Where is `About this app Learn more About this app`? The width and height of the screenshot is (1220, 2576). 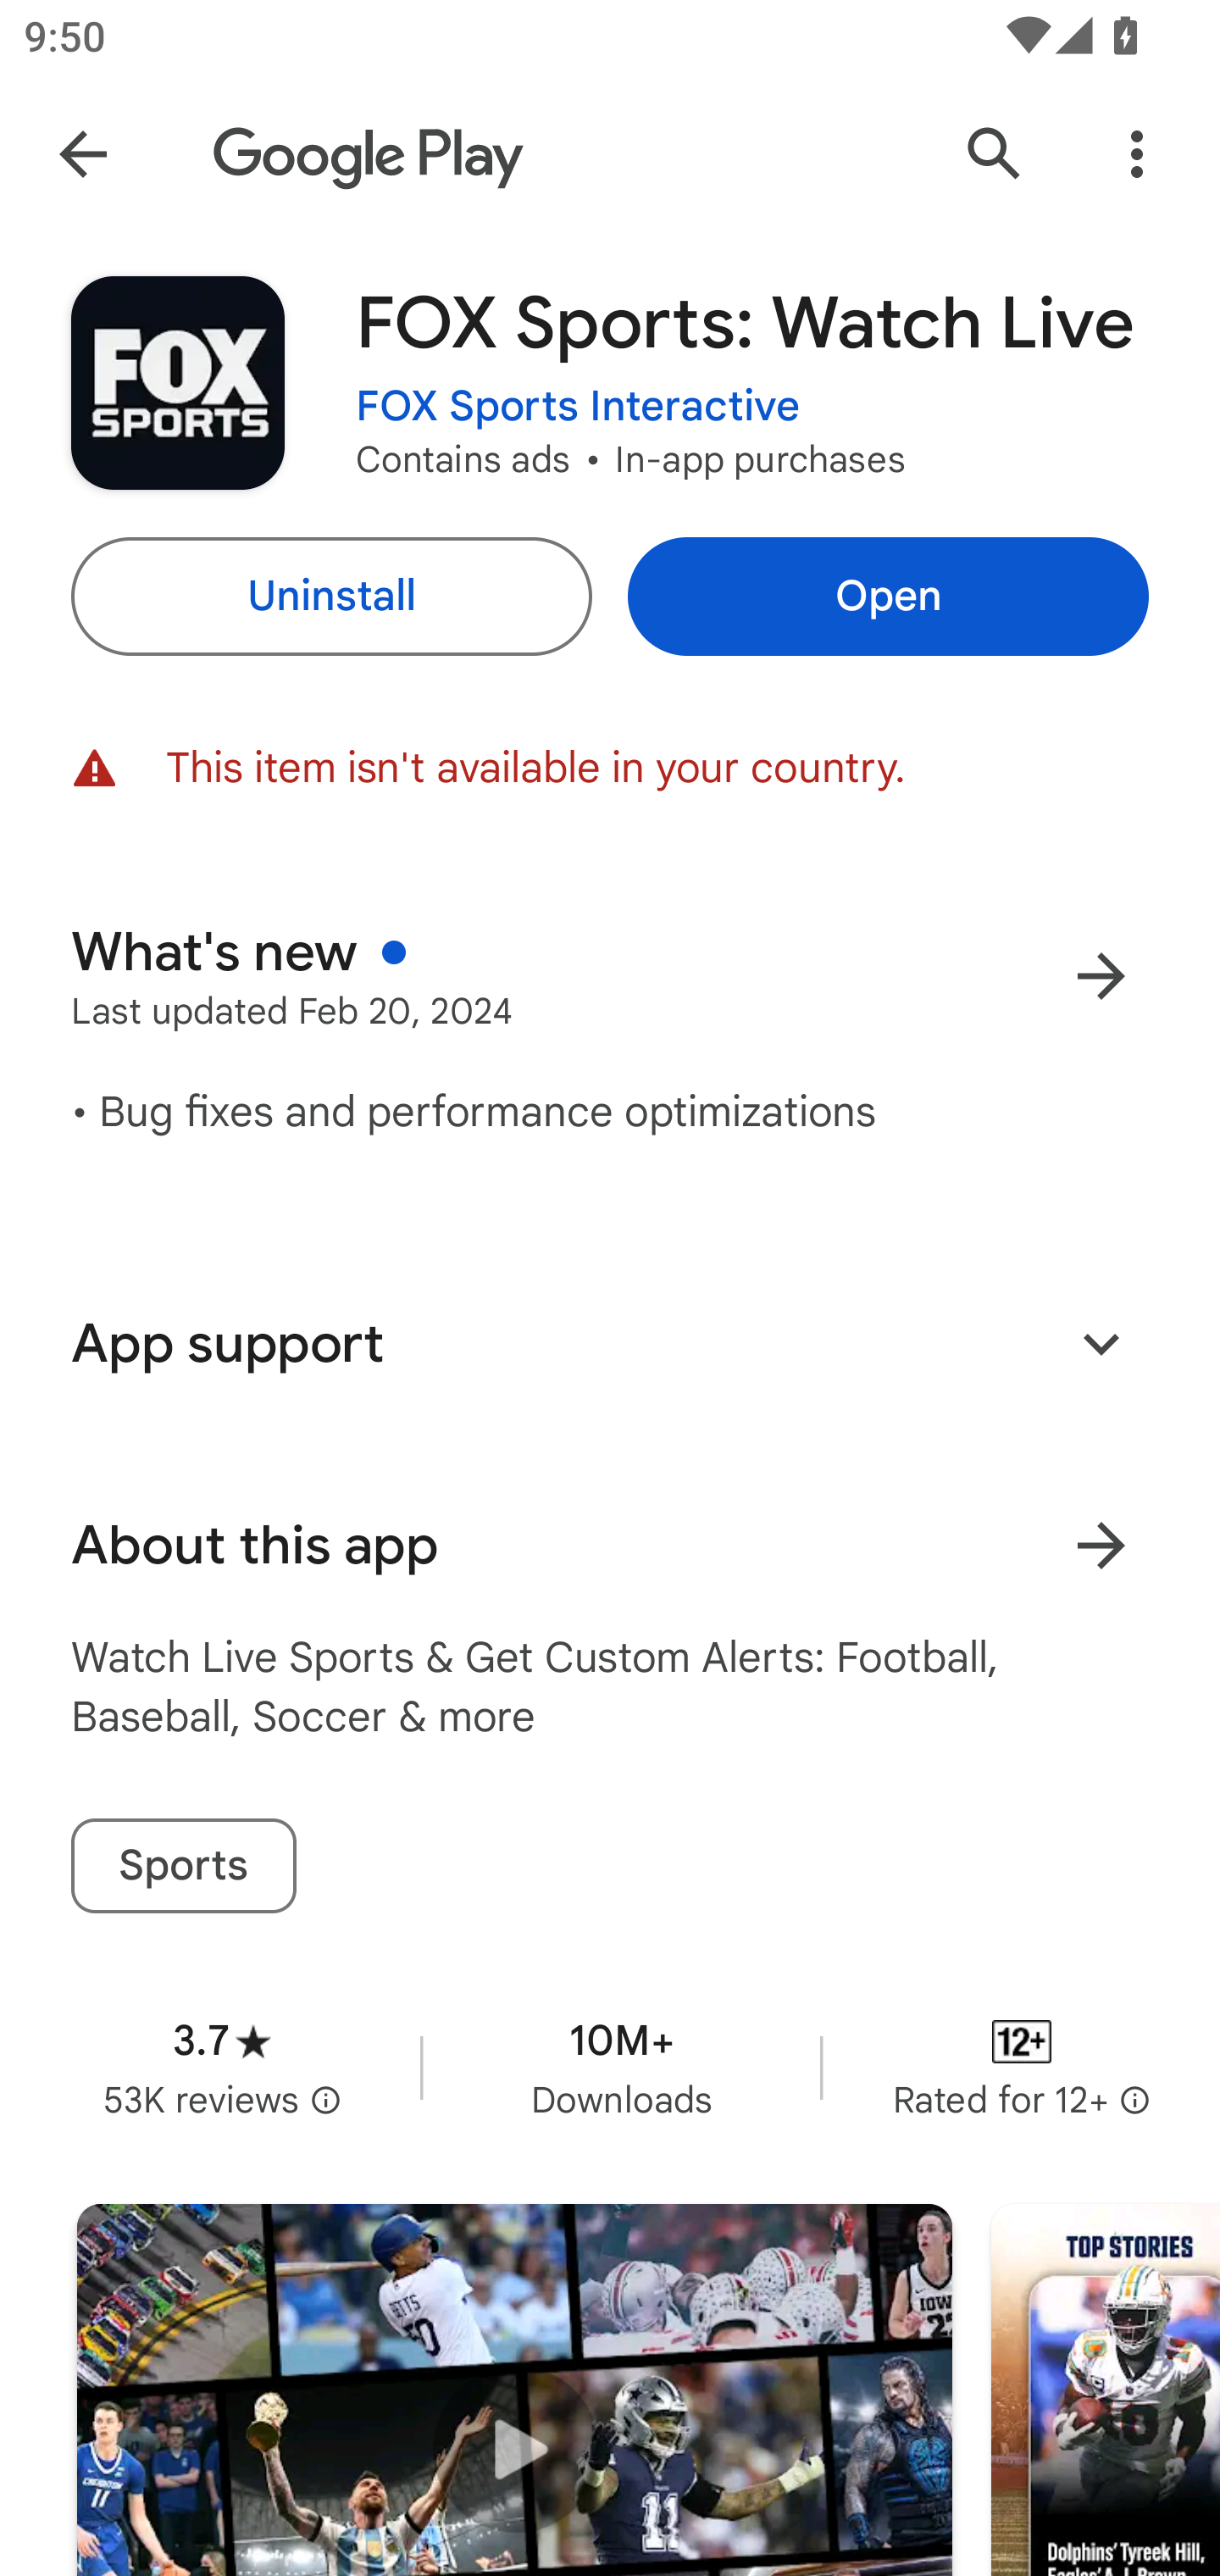
About this app Learn more About this app is located at coordinates (610, 1546).